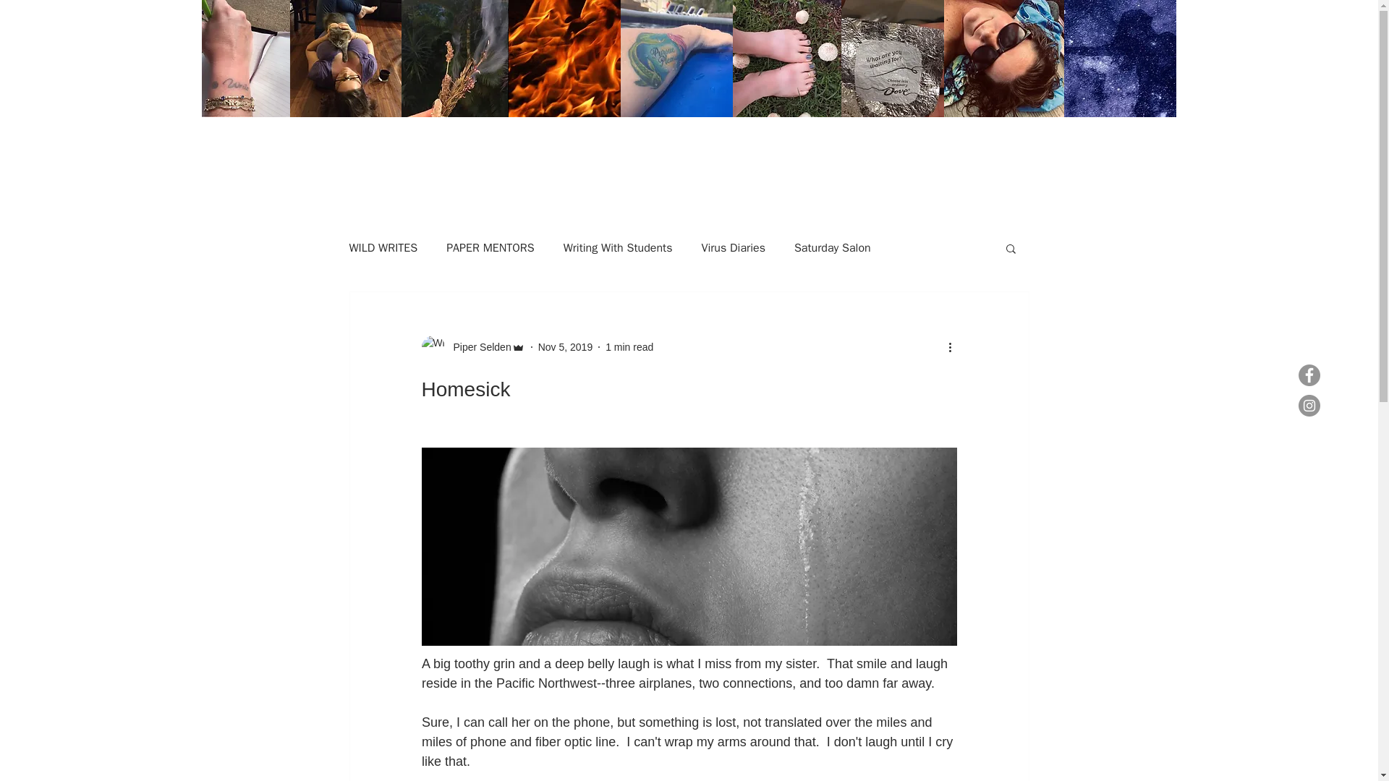 Image resolution: width=1389 pixels, height=781 pixels. Describe the element at coordinates (885, 162) in the screenshot. I see `WORKSHOPS AND RETREATS` at that location.